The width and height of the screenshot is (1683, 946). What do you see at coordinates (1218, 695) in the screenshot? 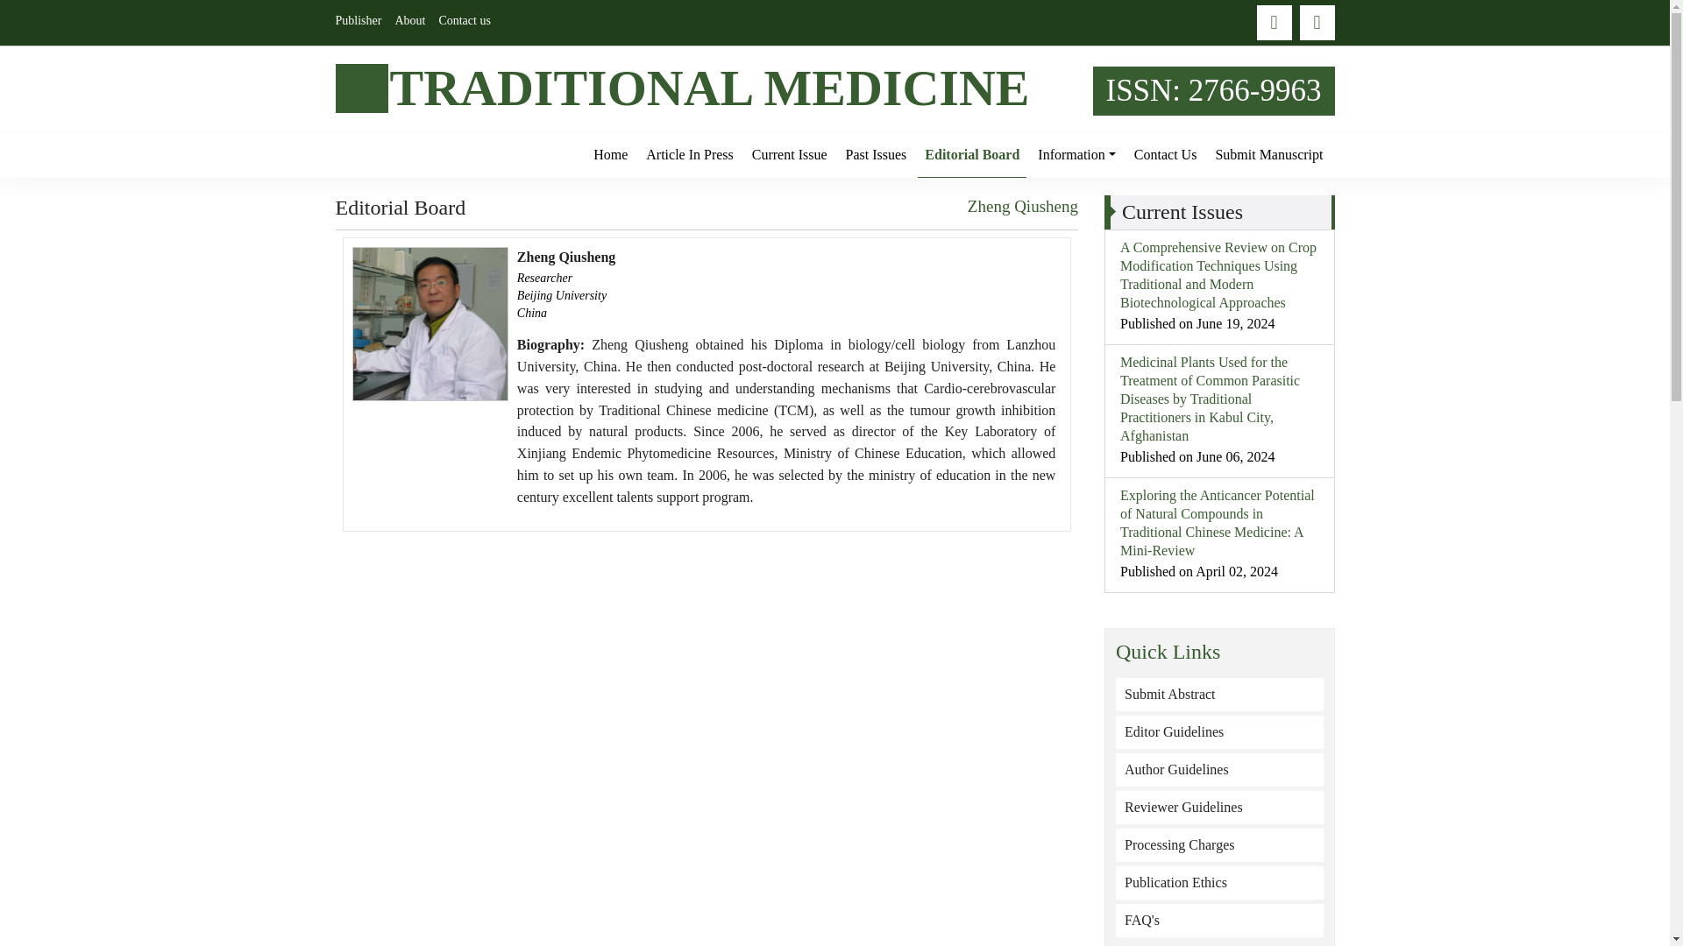
I see `Submit Abstract` at bounding box center [1218, 695].